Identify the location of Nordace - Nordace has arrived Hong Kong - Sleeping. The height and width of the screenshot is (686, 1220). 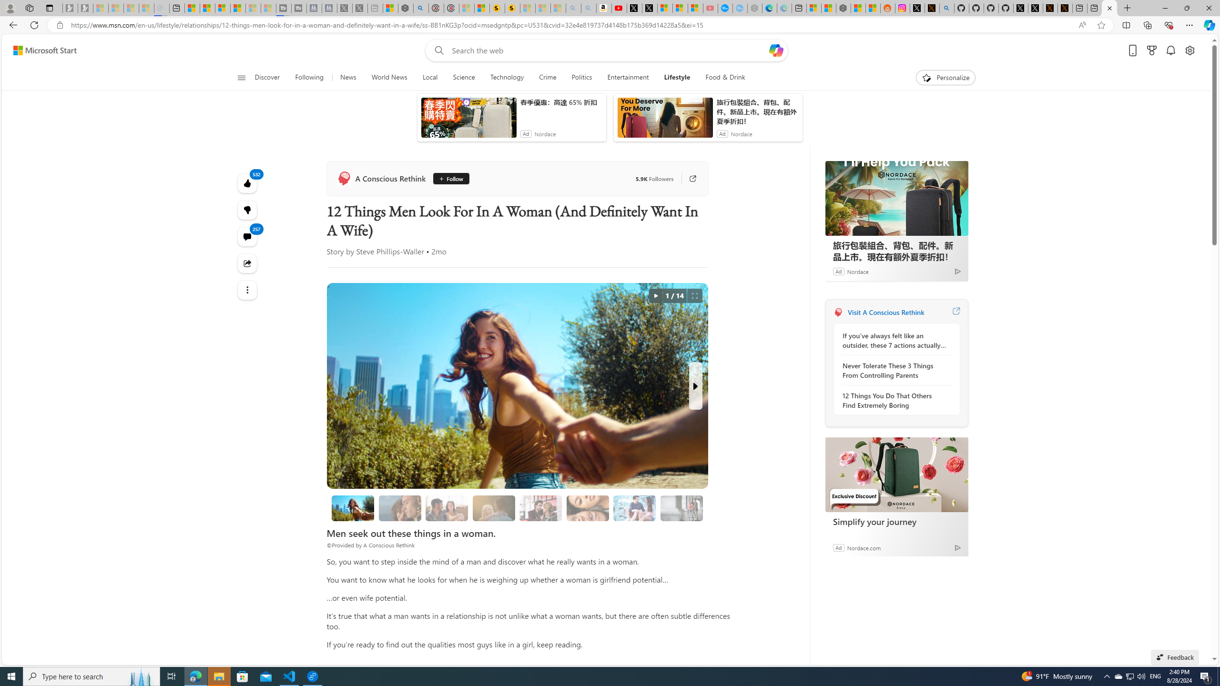
(740, 8).